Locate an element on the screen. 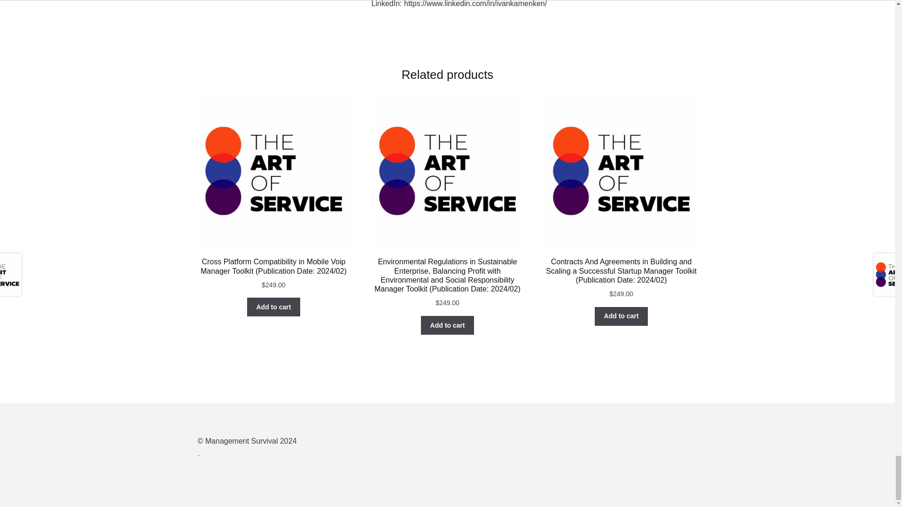 Image resolution: width=902 pixels, height=507 pixels. Add to cart is located at coordinates (273, 307).